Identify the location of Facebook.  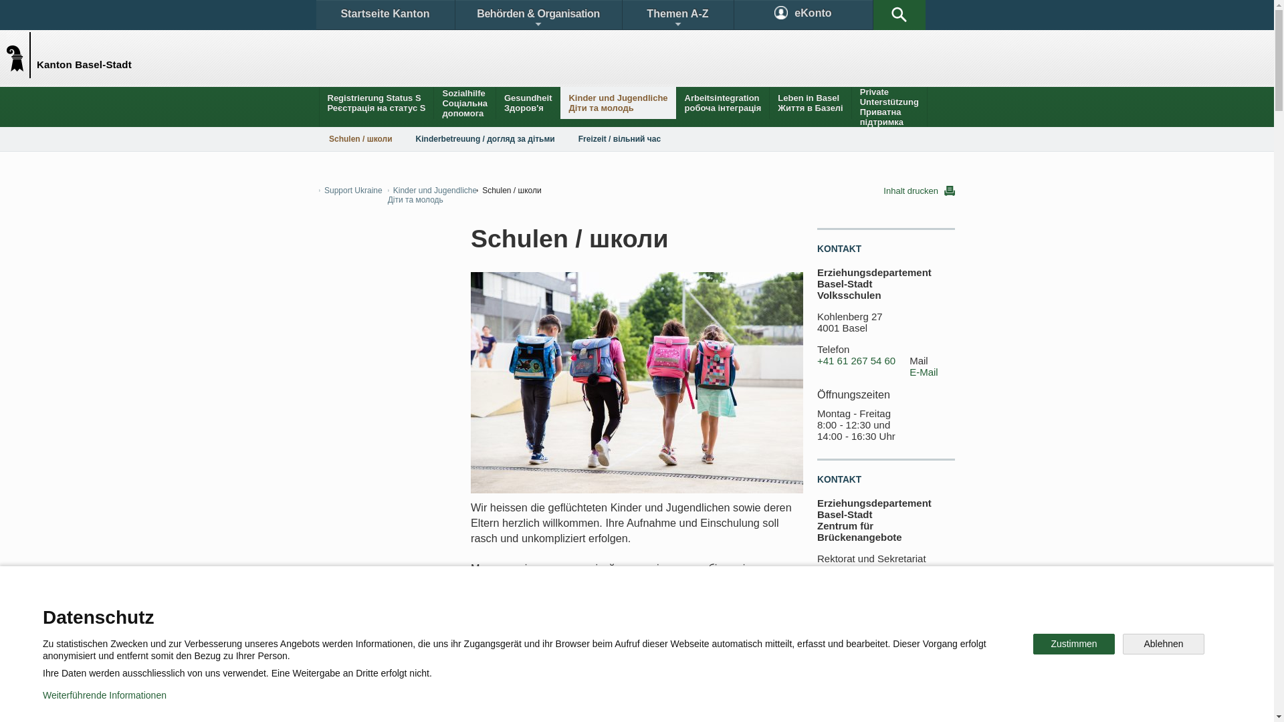
(483, 658).